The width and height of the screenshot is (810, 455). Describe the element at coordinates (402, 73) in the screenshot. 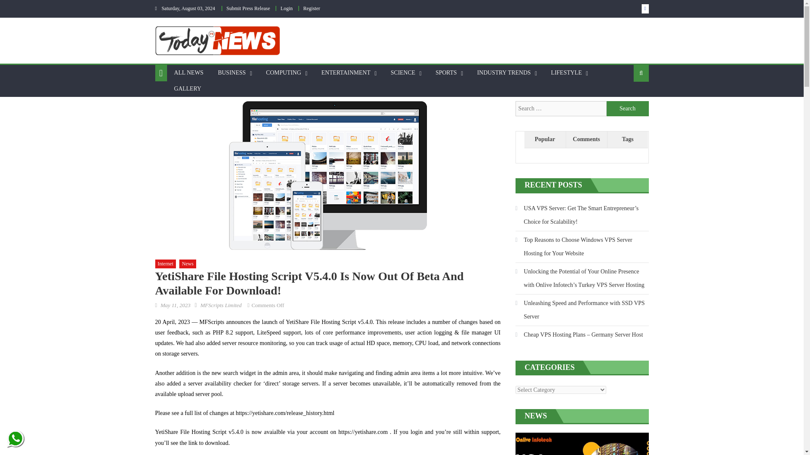

I see `SCIENCE` at that location.